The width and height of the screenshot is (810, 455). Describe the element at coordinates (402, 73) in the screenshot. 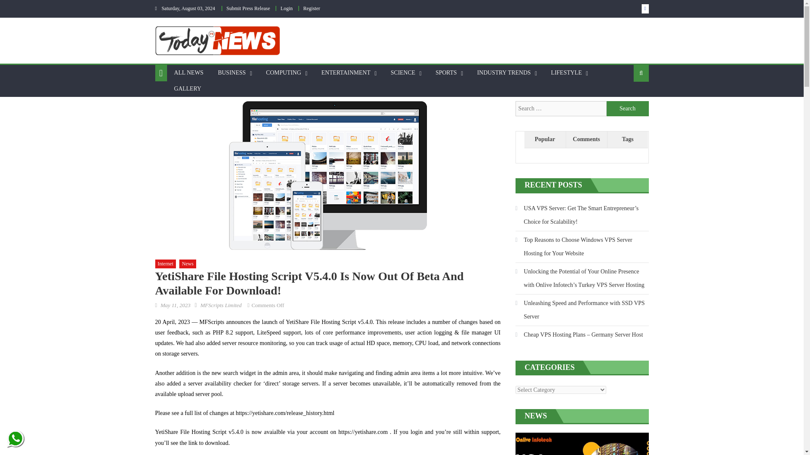

I see `SCIENCE` at that location.